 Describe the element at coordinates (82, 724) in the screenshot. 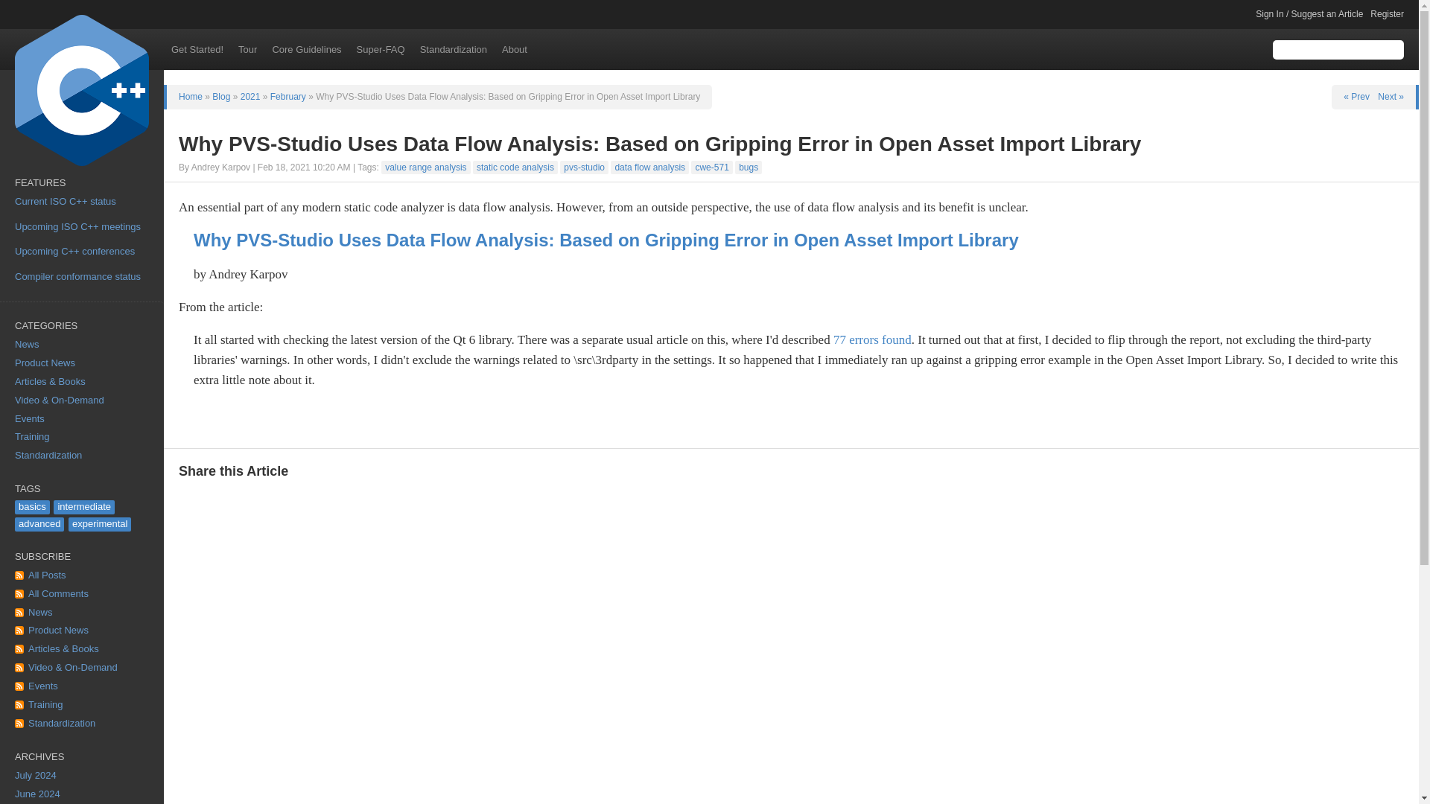

I see `Standardization` at that location.